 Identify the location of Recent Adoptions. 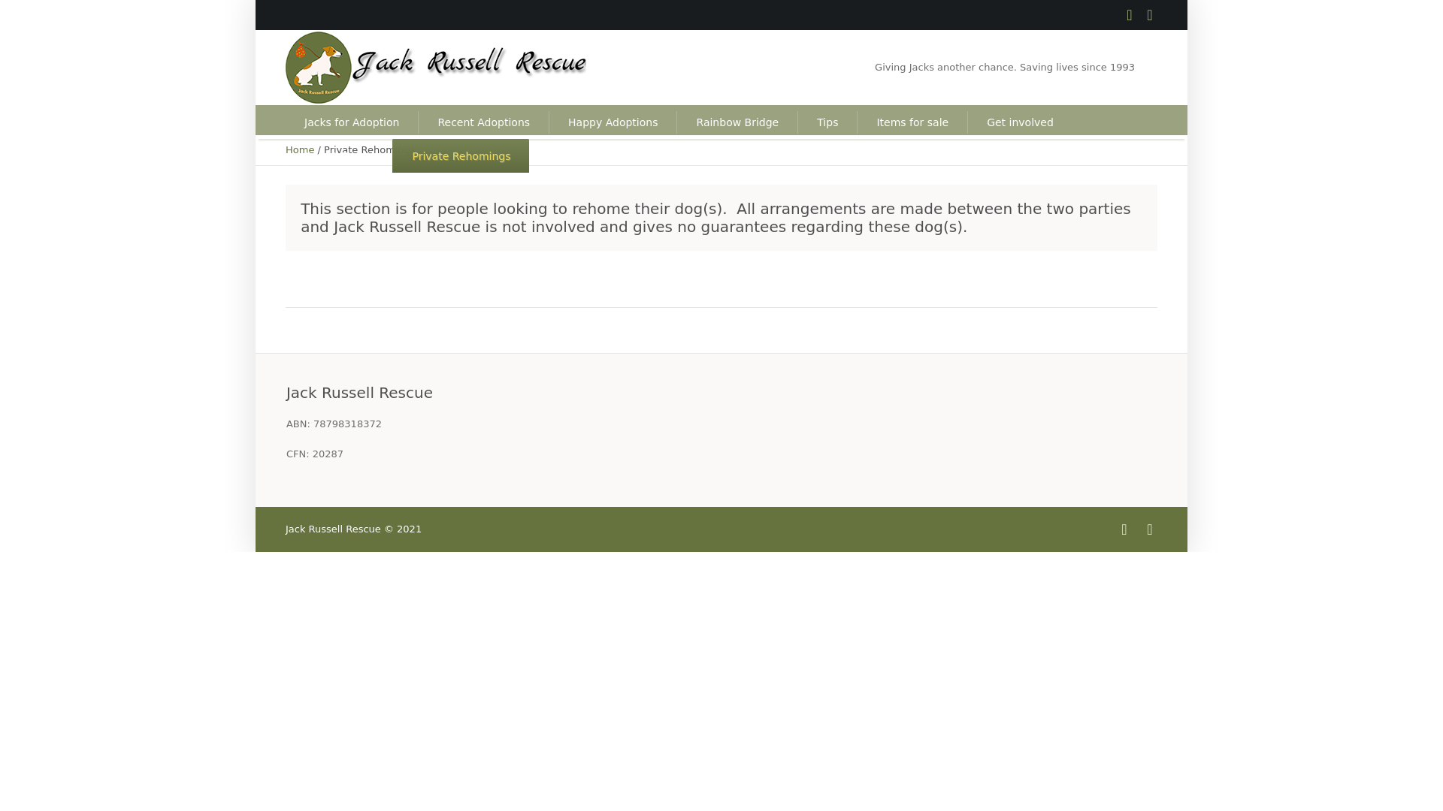
(483, 122).